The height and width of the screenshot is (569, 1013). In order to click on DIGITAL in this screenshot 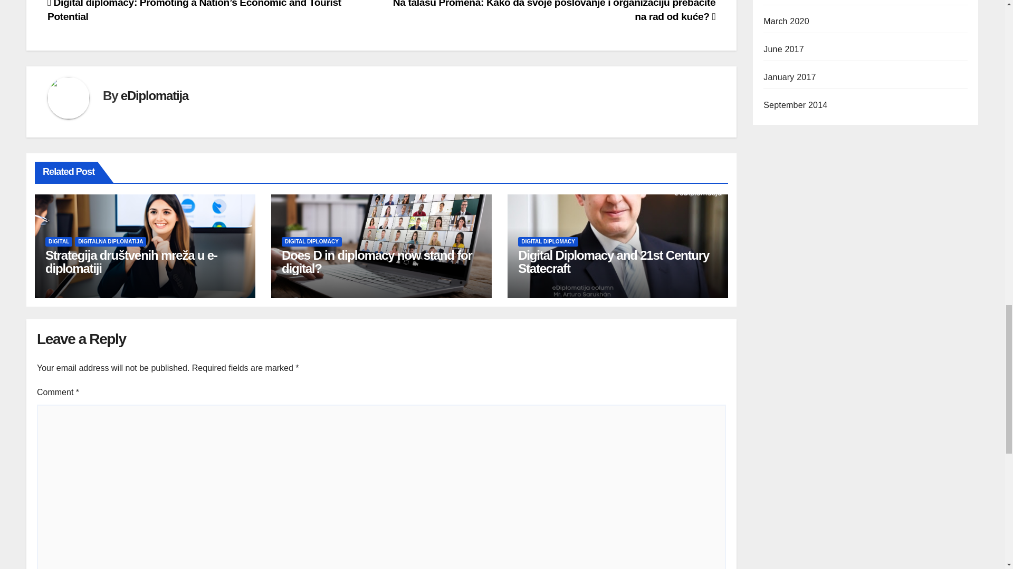, I will do `click(59, 241)`.